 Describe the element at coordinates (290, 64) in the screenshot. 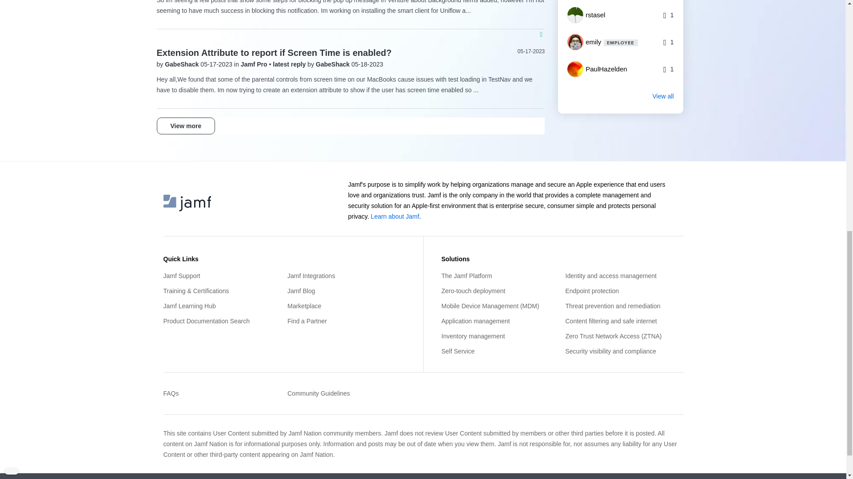

I see `latest reply` at that location.